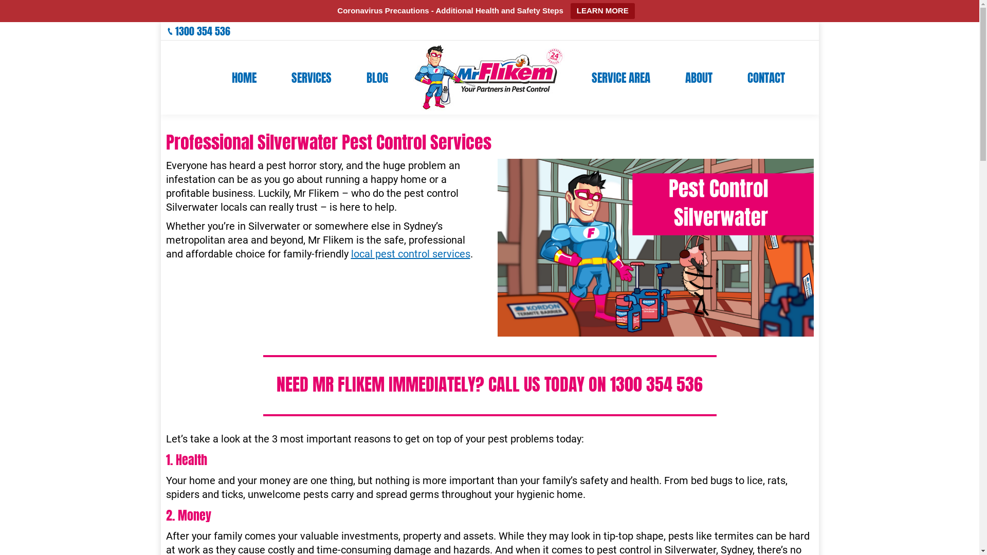 The image size is (987, 555). What do you see at coordinates (656, 384) in the screenshot?
I see `1300 354 536` at bounding box center [656, 384].